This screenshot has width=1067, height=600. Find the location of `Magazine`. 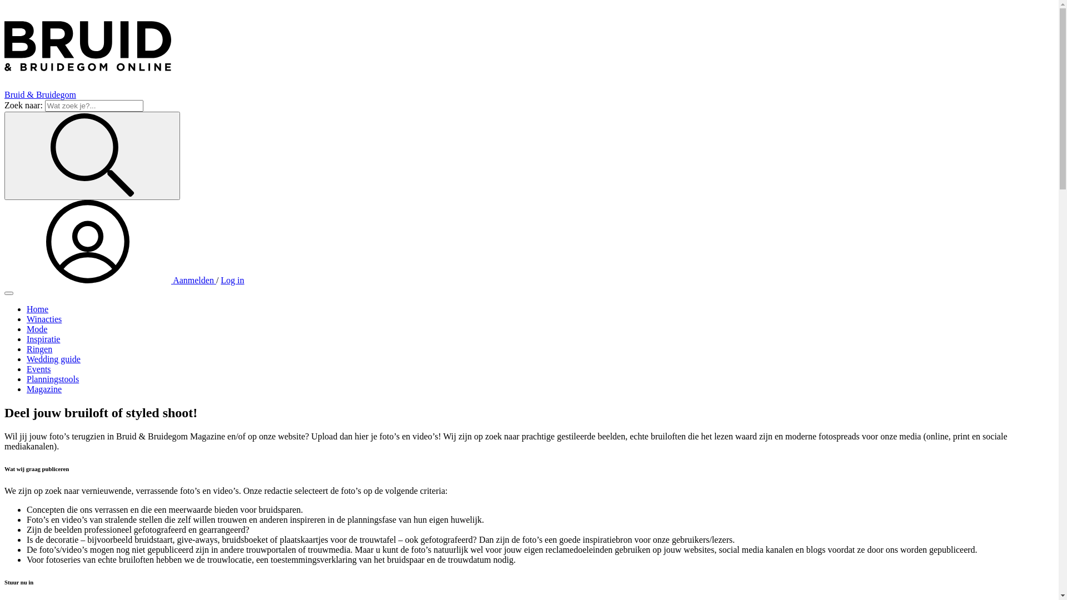

Magazine is located at coordinates (44, 389).